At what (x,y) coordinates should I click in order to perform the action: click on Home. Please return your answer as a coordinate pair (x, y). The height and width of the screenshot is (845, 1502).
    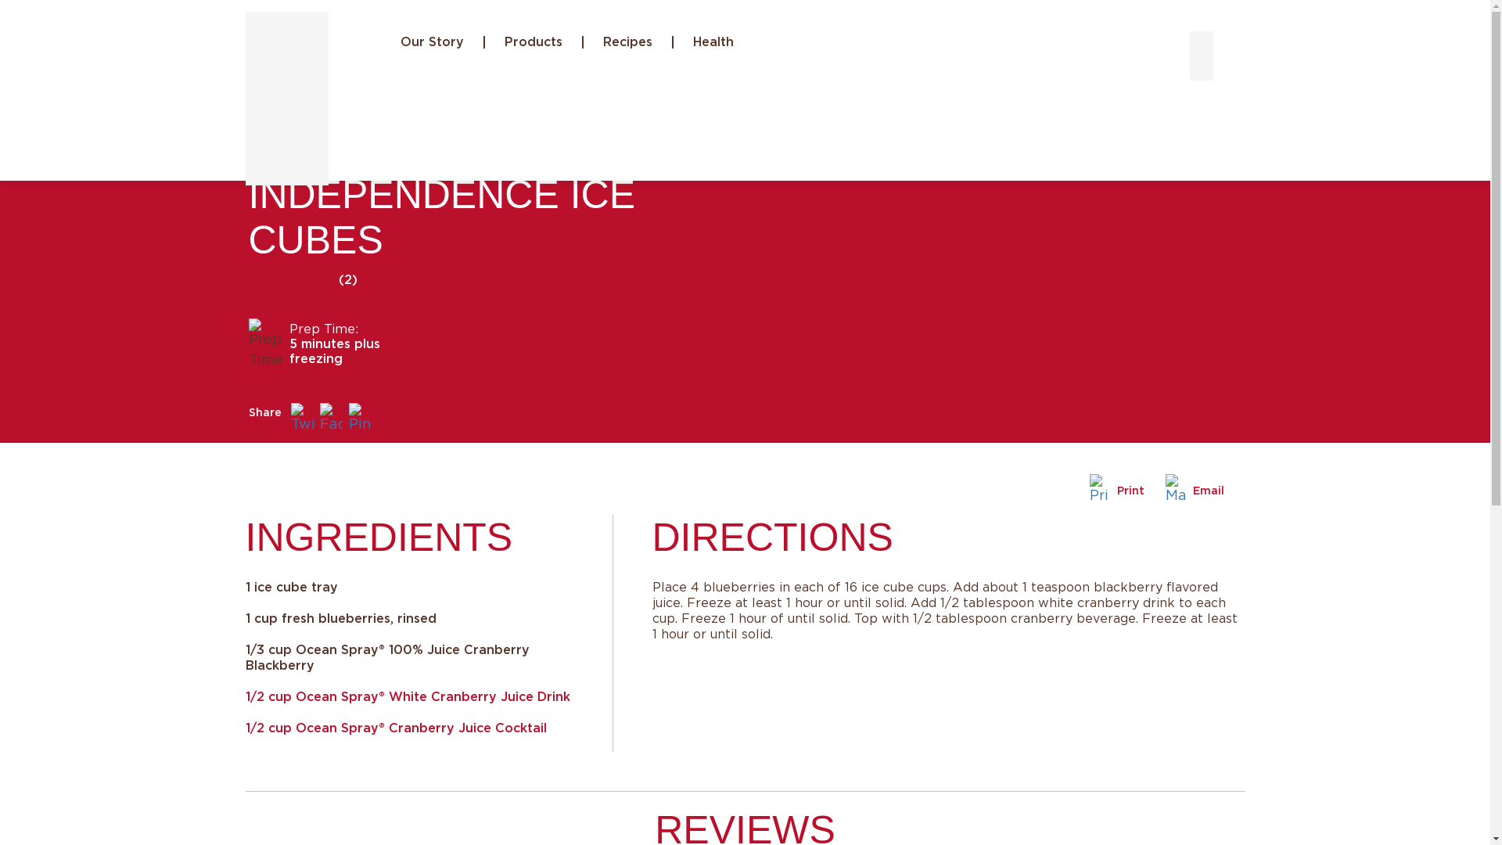
    Looking at the image, I should click on (268, 127).